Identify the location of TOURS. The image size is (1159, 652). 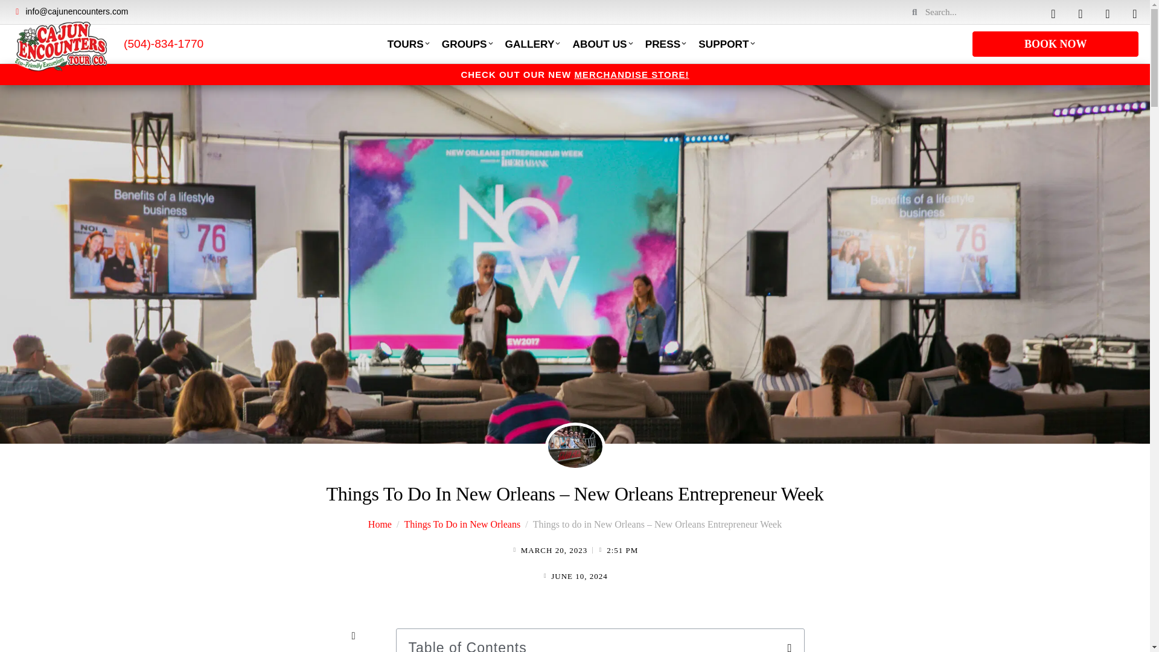
(408, 43).